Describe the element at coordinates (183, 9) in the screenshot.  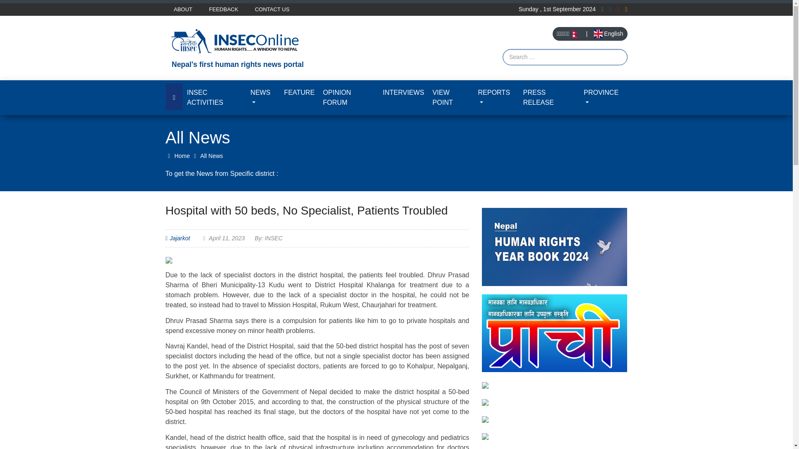
I see `ABOUT` at that location.